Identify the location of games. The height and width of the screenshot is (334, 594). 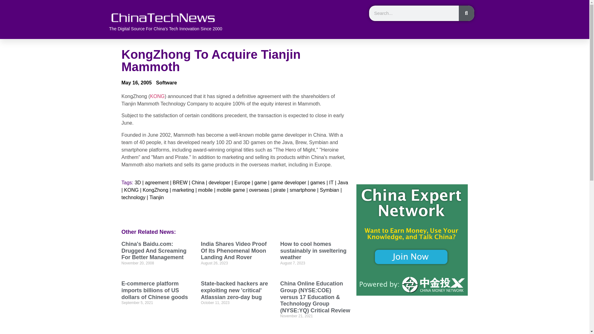
(317, 182).